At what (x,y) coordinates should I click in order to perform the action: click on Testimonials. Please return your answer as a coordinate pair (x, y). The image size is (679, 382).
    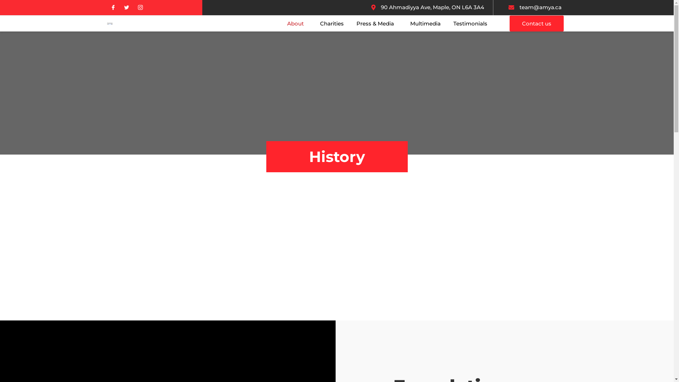
    Looking at the image, I should click on (470, 23).